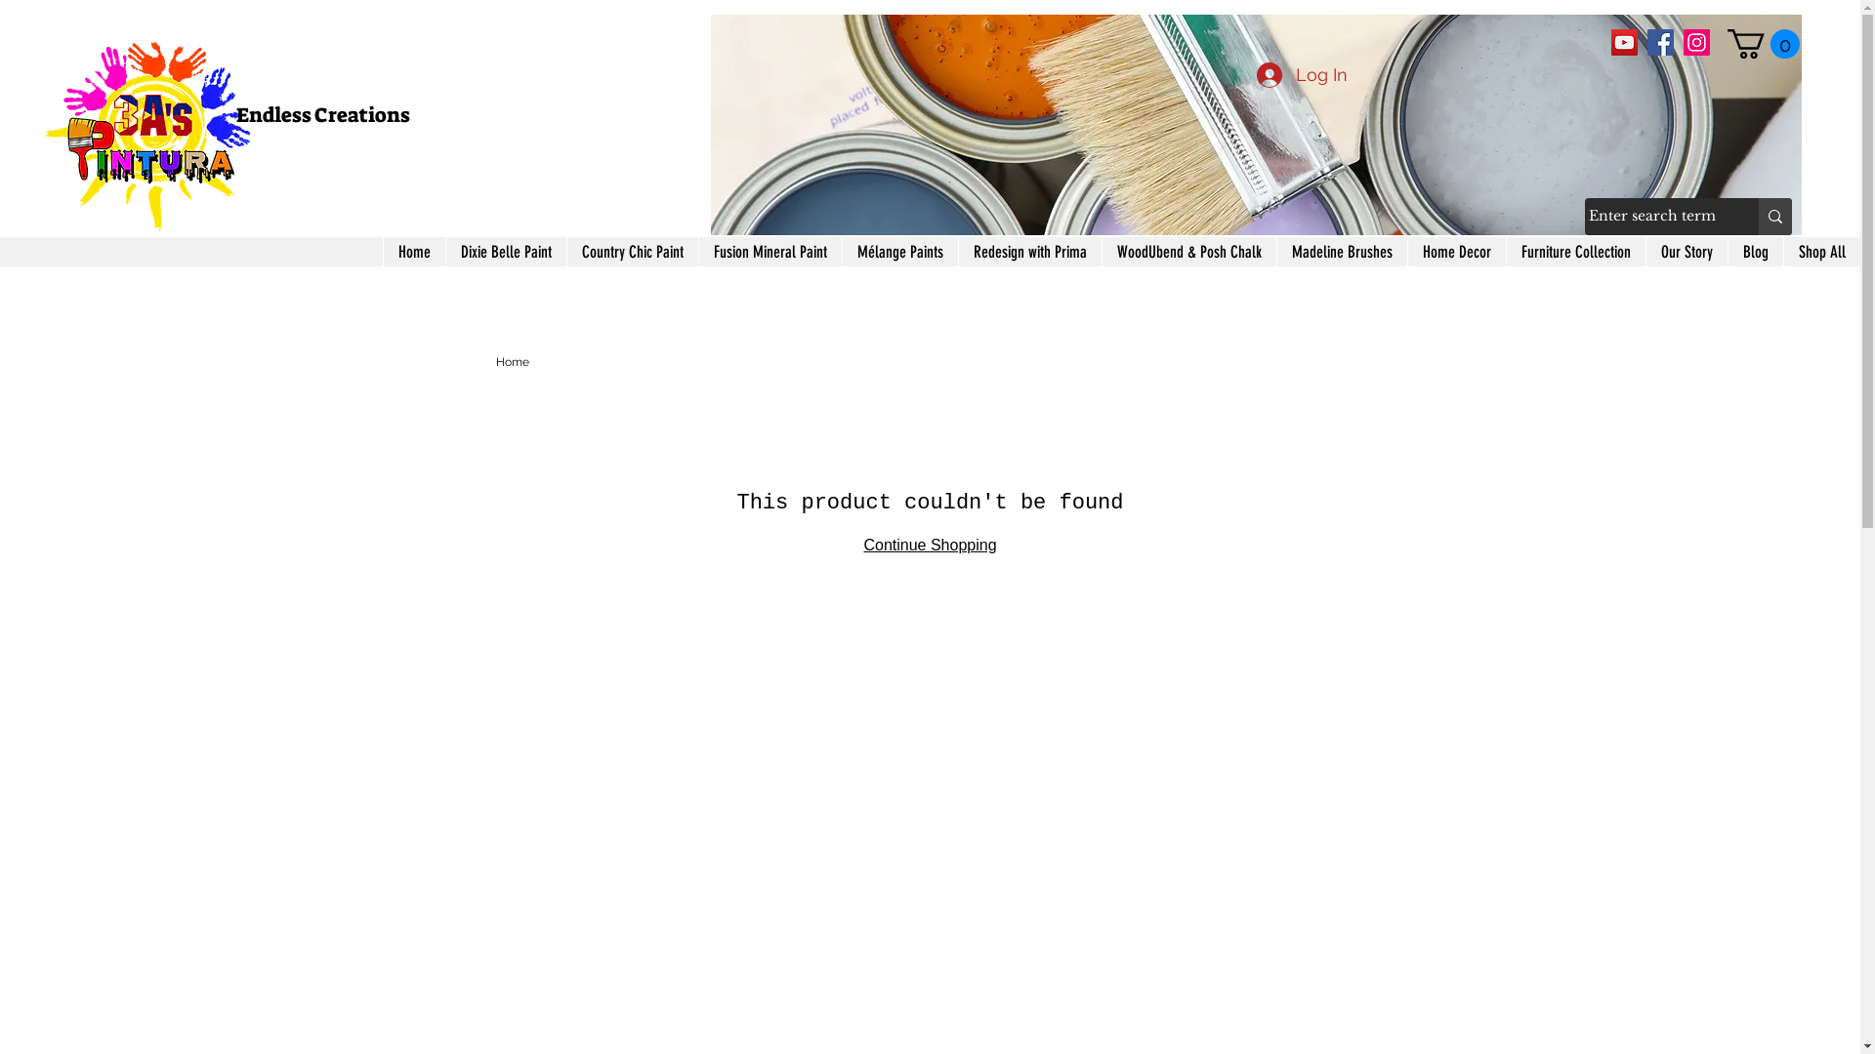 Image resolution: width=1875 pixels, height=1054 pixels. Describe the element at coordinates (1756, 252) in the screenshot. I see `Blog` at that location.